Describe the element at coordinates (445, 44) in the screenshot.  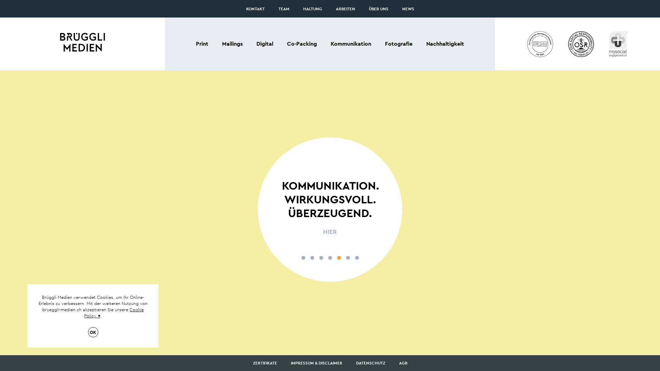
I see `Nachhaltigkeit` at that location.